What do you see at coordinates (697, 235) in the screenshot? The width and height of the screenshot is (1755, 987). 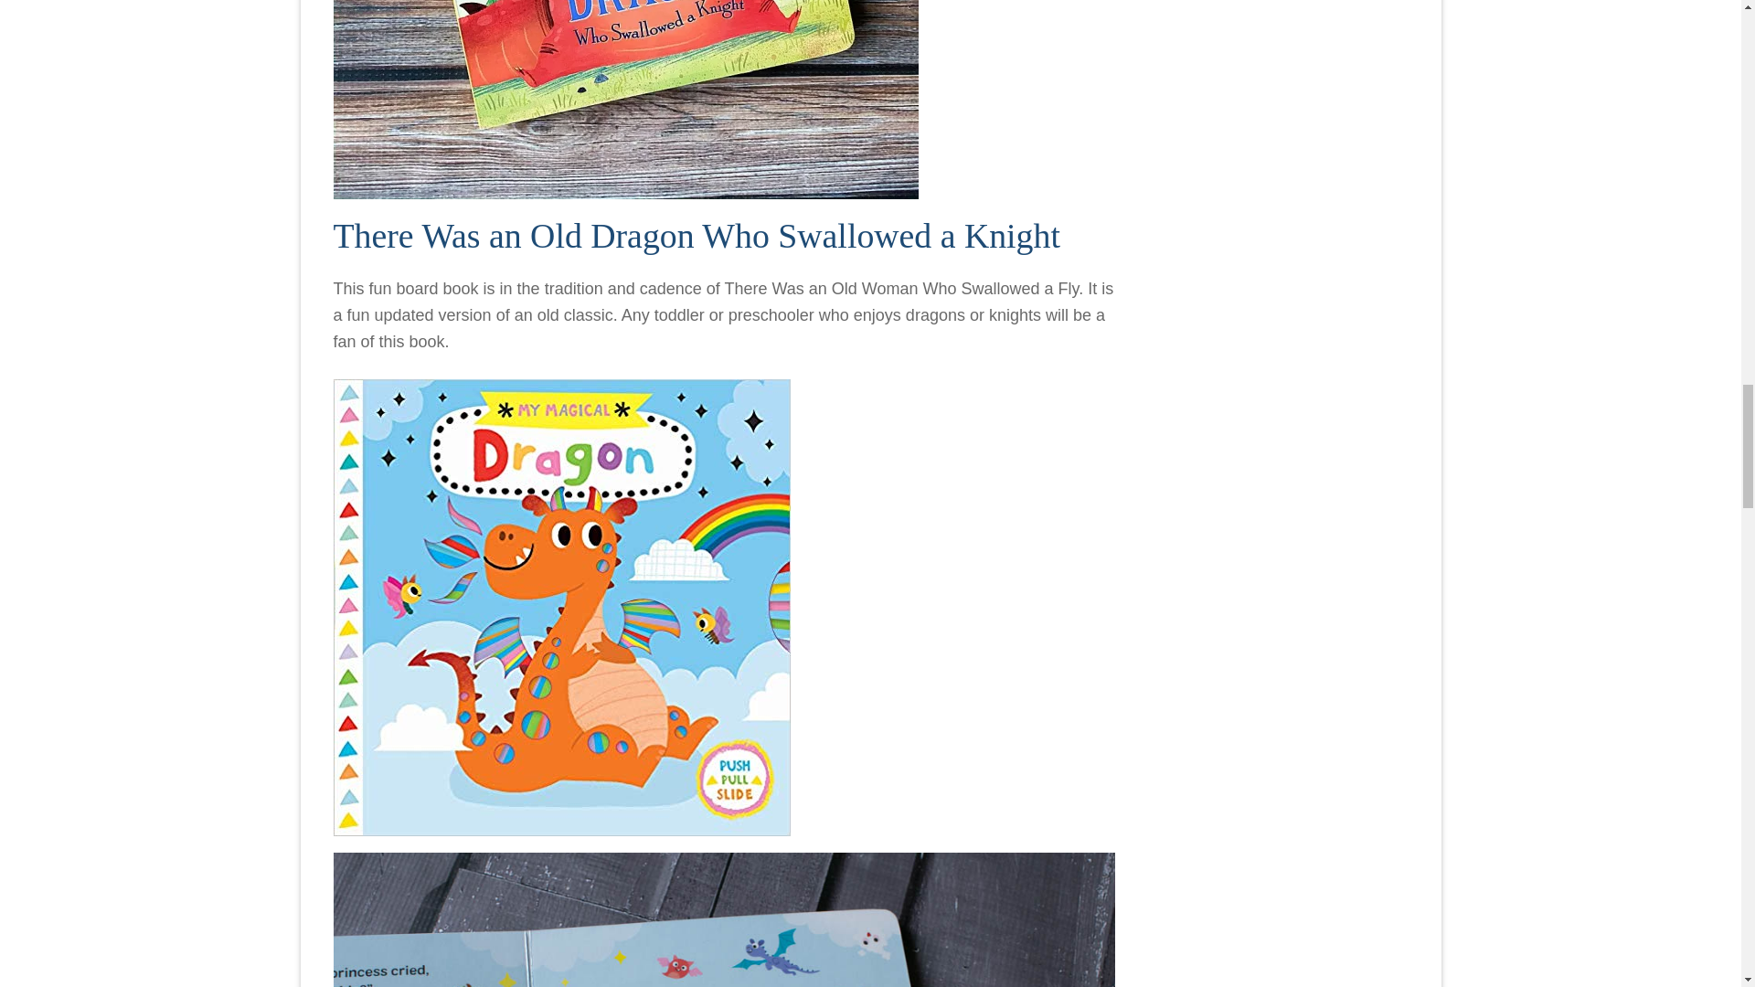 I see `There Was an Old Dragon Who Swallowed a Knight` at bounding box center [697, 235].